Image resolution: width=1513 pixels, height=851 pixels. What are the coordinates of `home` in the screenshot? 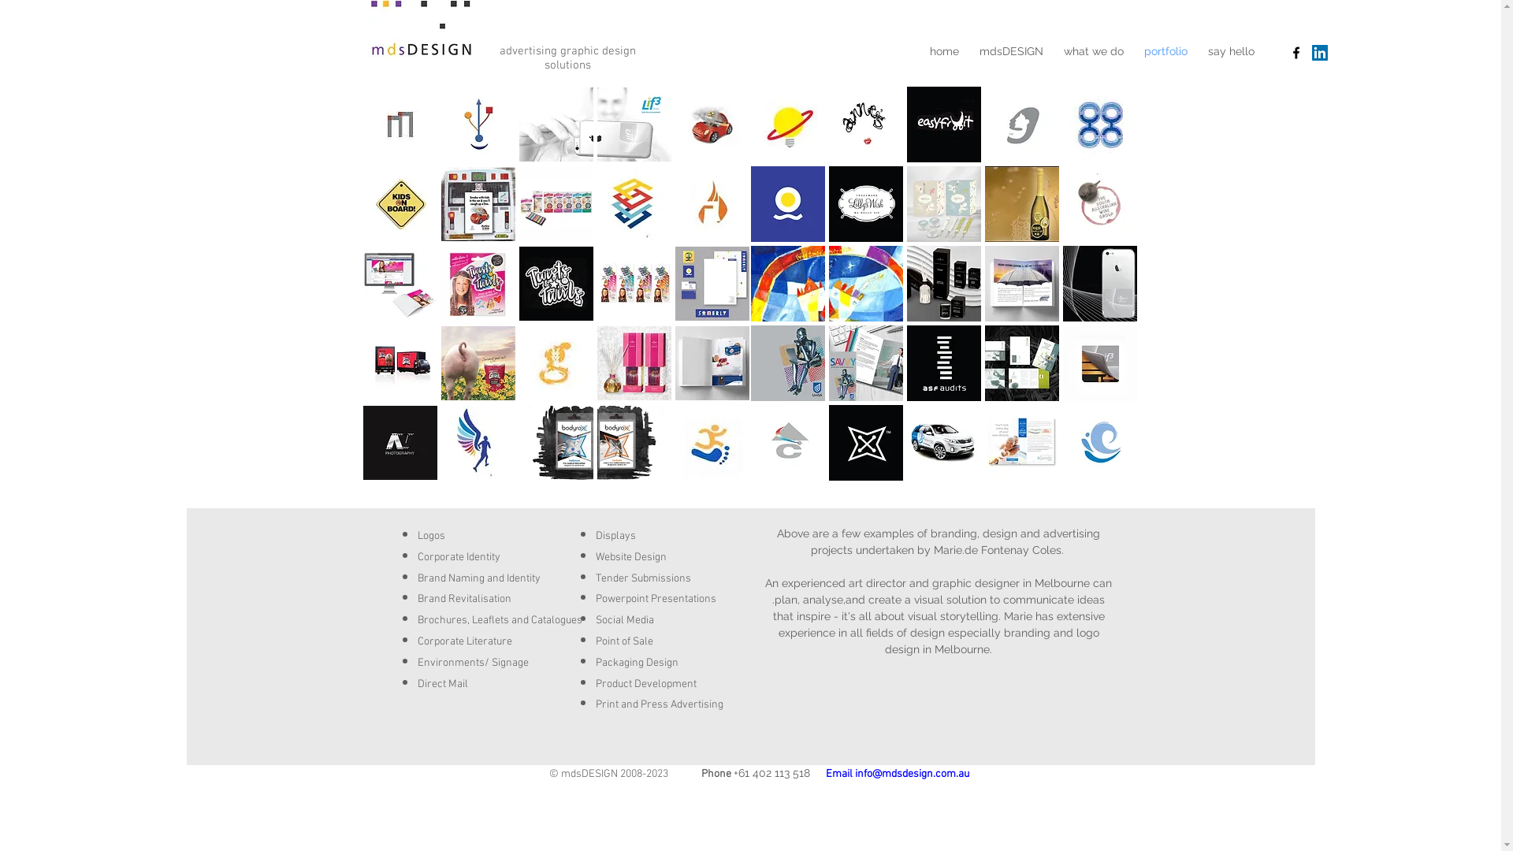 It's located at (944, 51).